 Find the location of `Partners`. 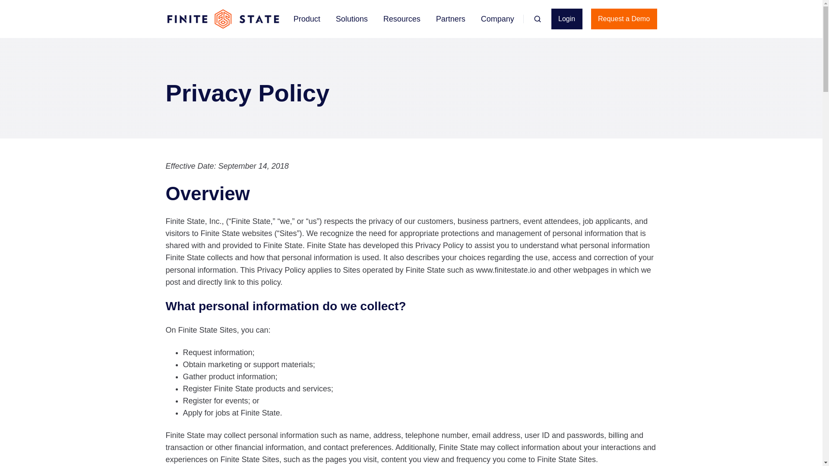

Partners is located at coordinates (450, 19).